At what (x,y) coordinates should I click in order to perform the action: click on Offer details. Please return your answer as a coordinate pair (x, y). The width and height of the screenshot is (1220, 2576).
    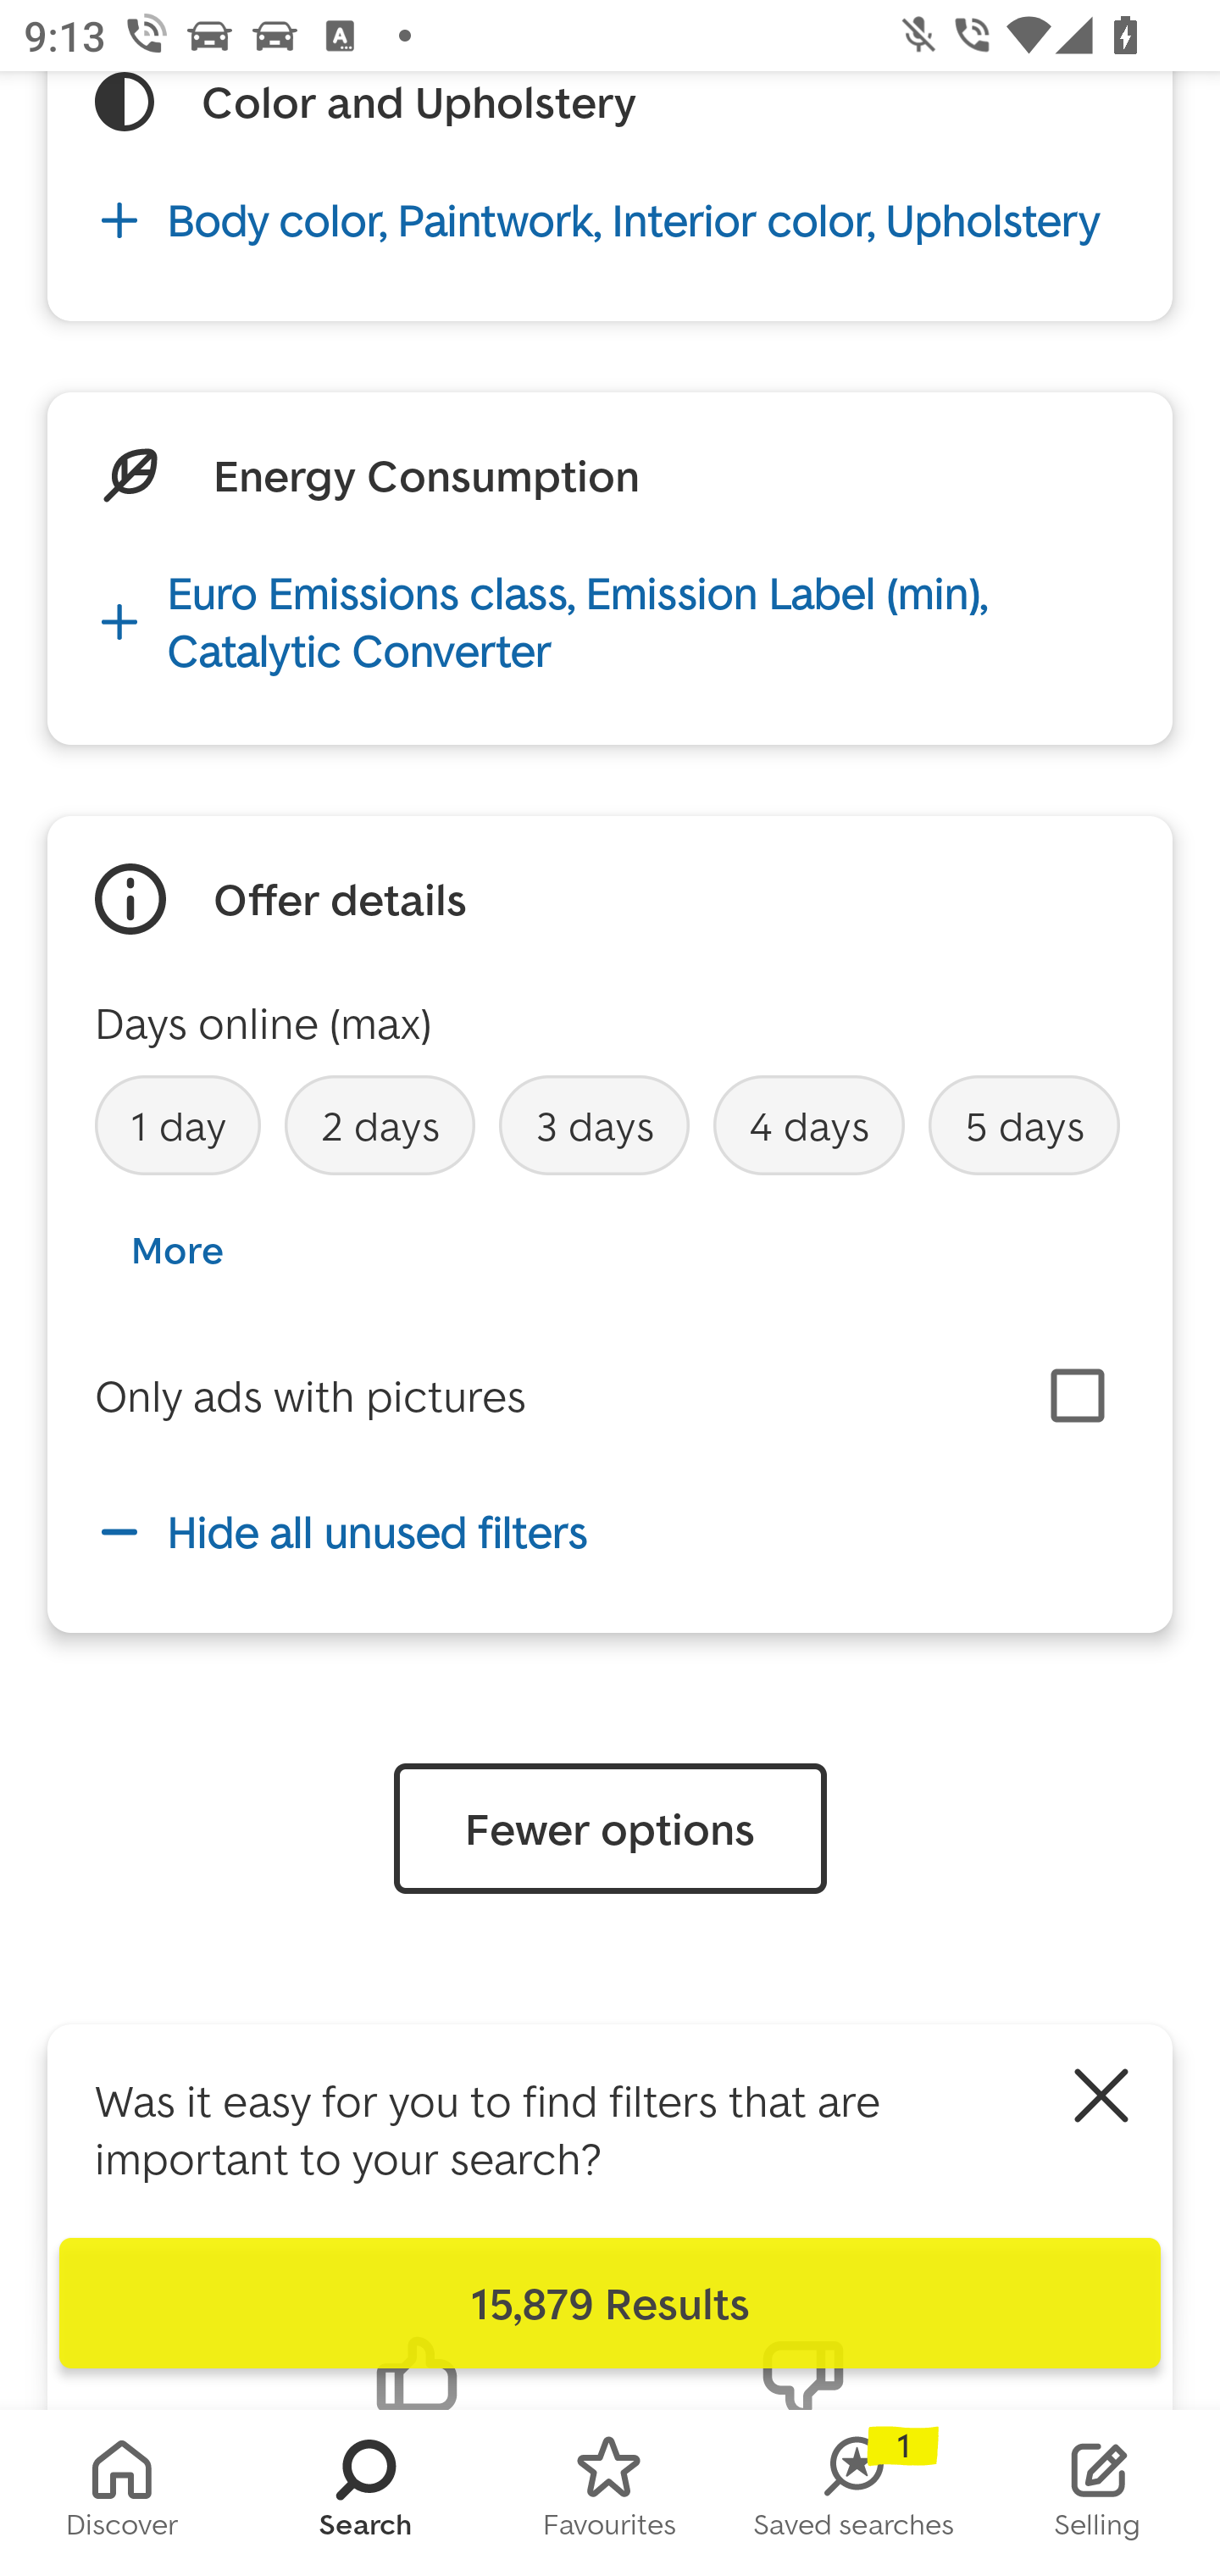
    Looking at the image, I should click on (340, 898).